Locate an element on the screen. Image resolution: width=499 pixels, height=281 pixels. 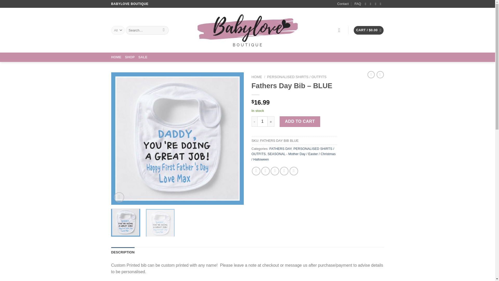
Contact is located at coordinates (343, 4).